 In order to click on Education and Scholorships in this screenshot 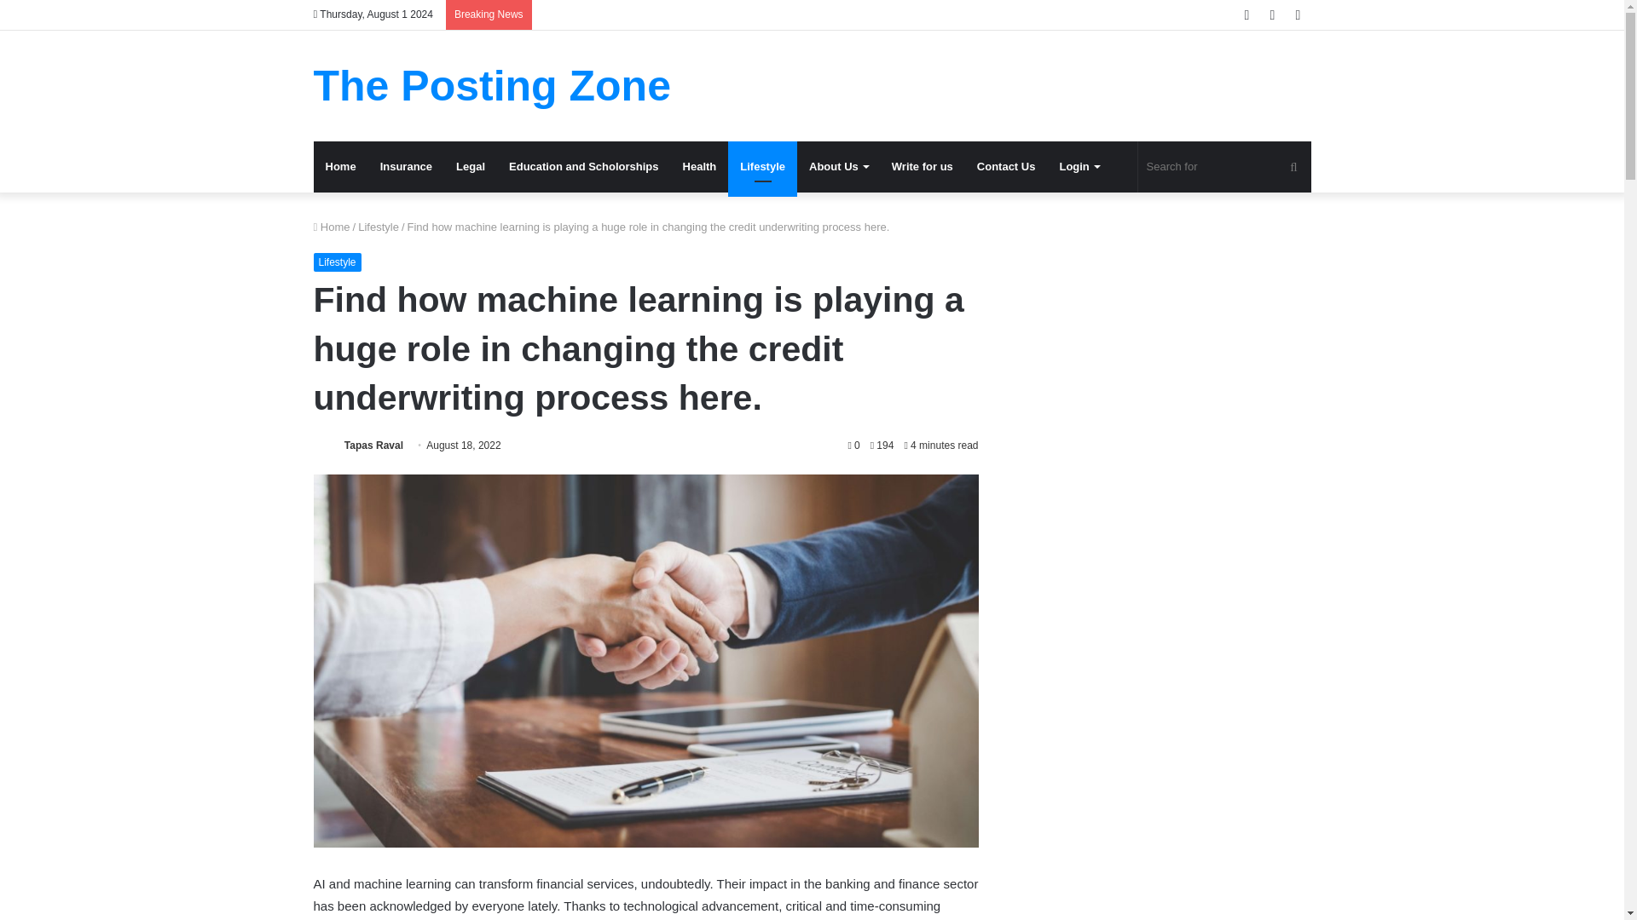, I will do `click(584, 167)`.